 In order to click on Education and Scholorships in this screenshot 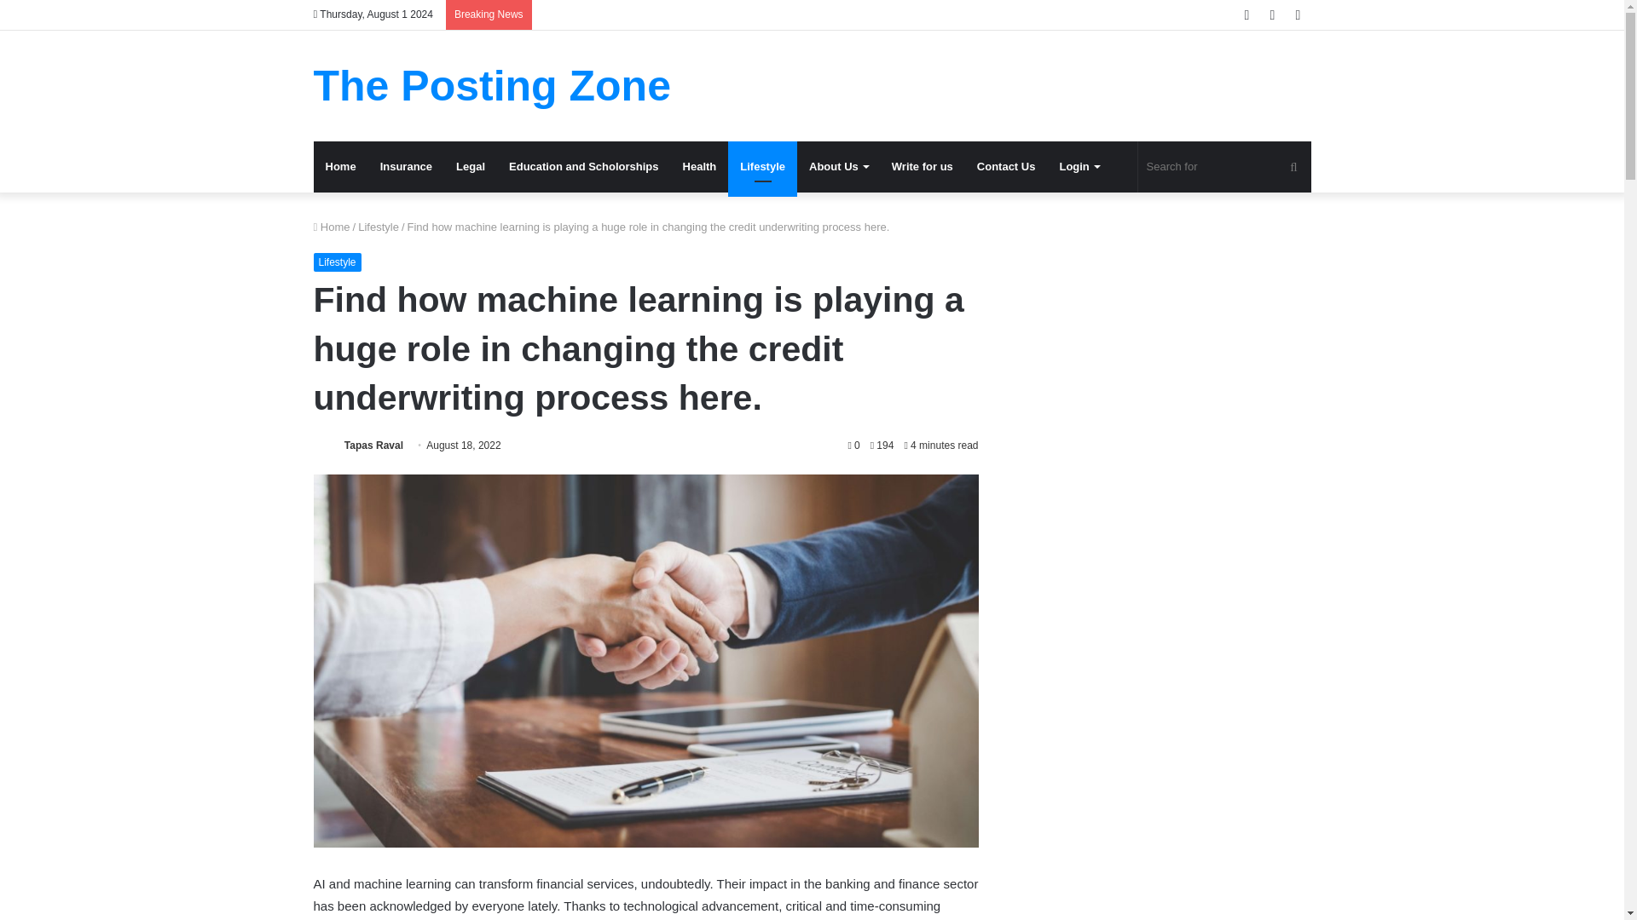, I will do `click(584, 167)`.